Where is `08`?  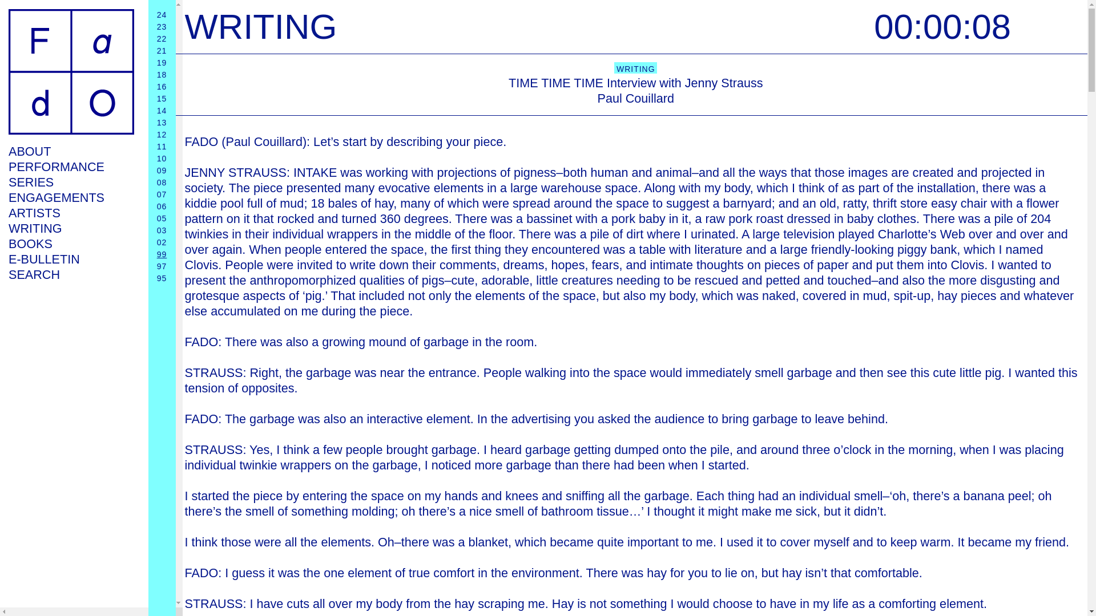 08 is located at coordinates (162, 183).